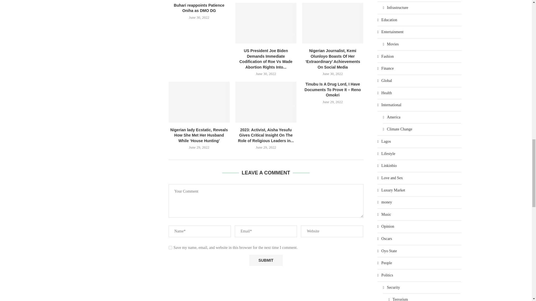  Describe the element at coordinates (266, 260) in the screenshot. I see `Submit` at that location.